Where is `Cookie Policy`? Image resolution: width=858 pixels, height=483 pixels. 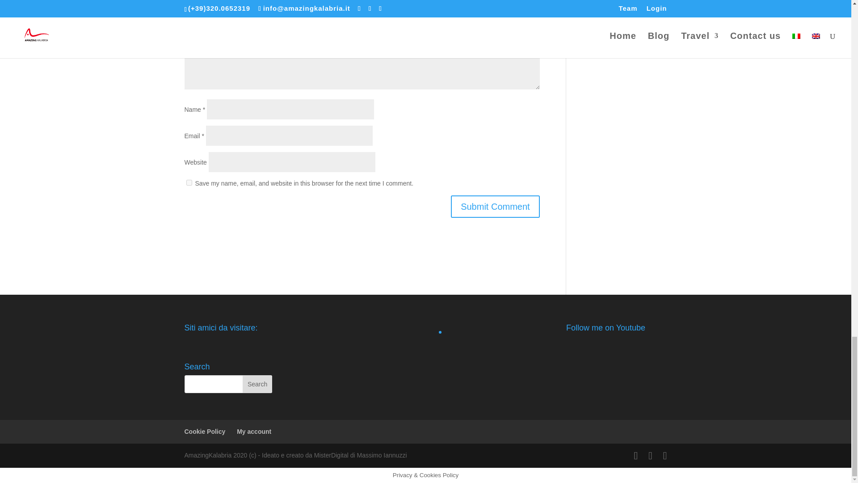 Cookie Policy is located at coordinates (205, 431).